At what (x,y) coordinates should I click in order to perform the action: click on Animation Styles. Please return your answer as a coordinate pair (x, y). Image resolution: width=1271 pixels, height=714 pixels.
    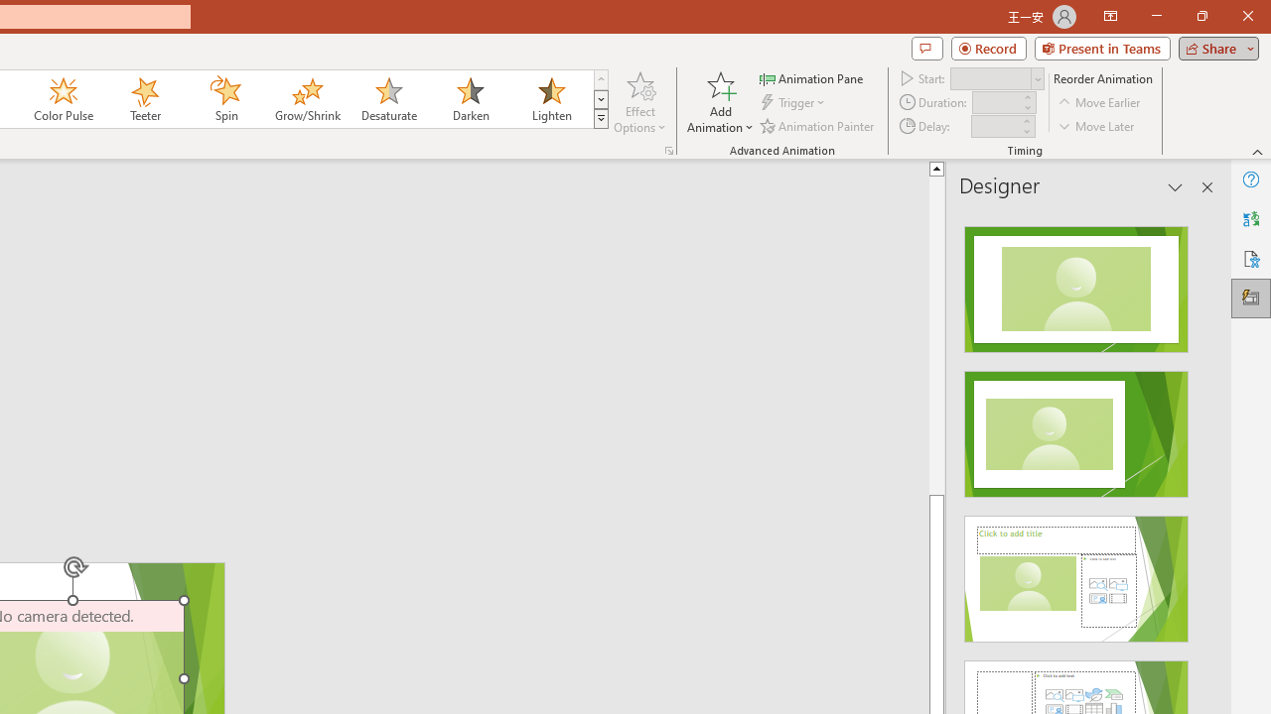
    Looking at the image, I should click on (601, 119).